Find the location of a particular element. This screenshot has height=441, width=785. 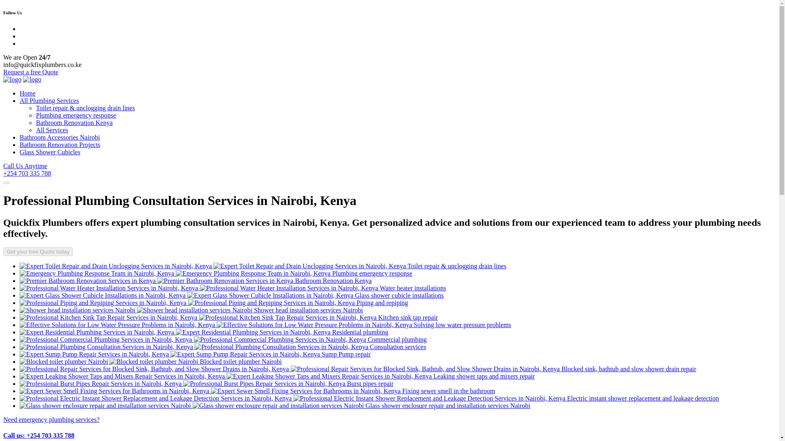

Solving low water pressure problems is located at coordinates (265, 325).